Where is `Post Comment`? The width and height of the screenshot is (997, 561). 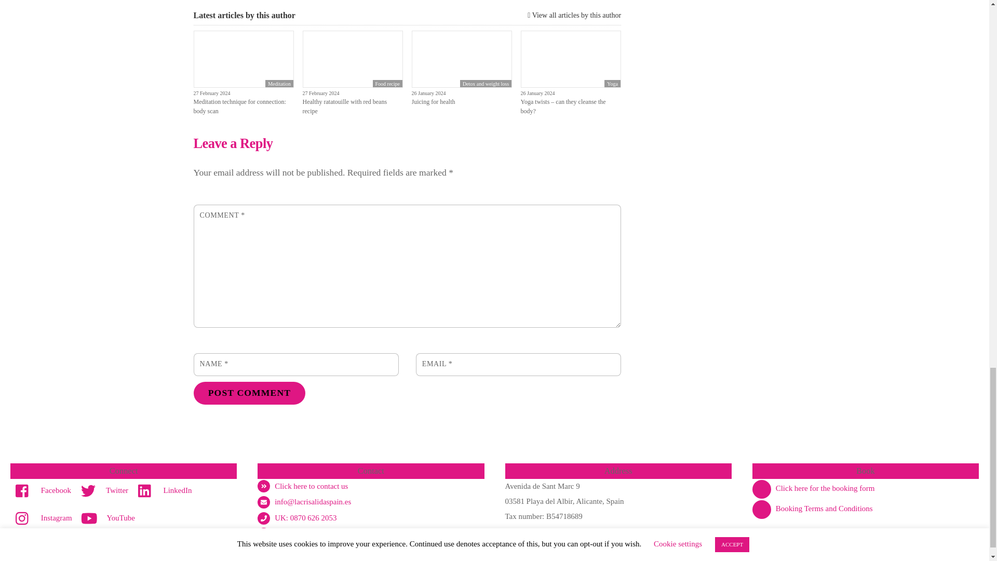 Post Comment is located at coordinates (249, 393).